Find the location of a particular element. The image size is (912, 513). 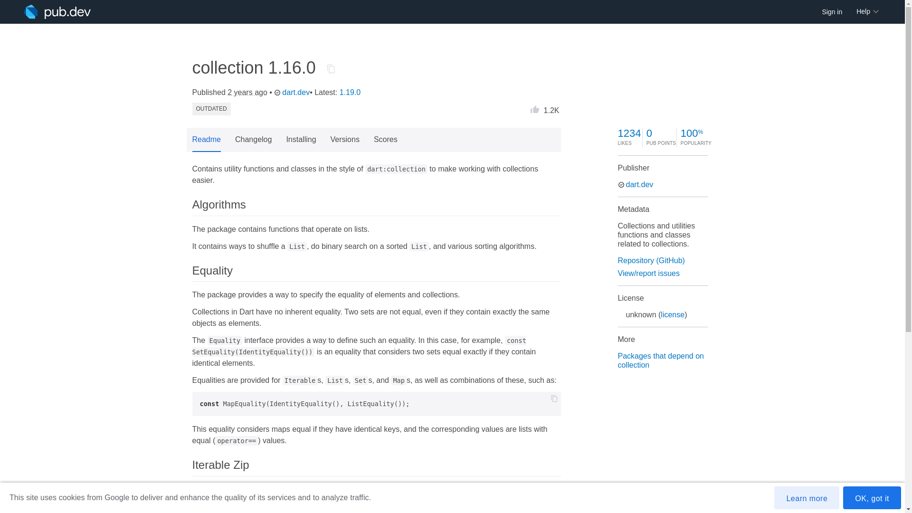

copy to clipboard is located at coordinates (553, 398).